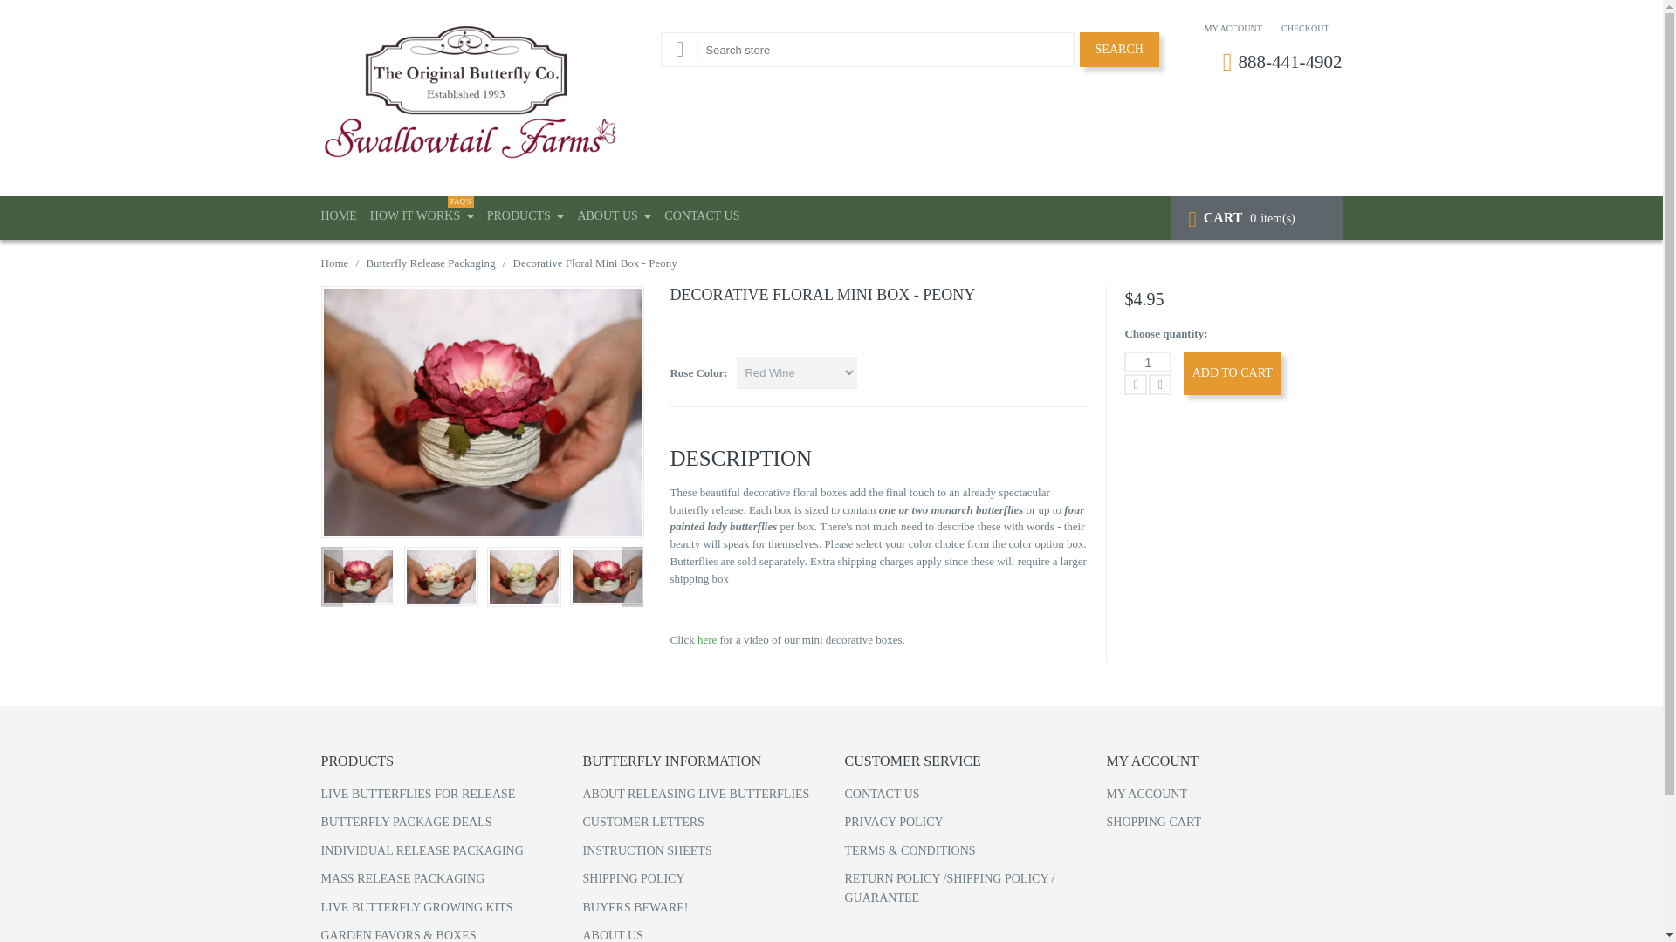  Describe the element at coordinates (1233, 28) in the screenshot. I see `MY ACCOUNT` at that location.